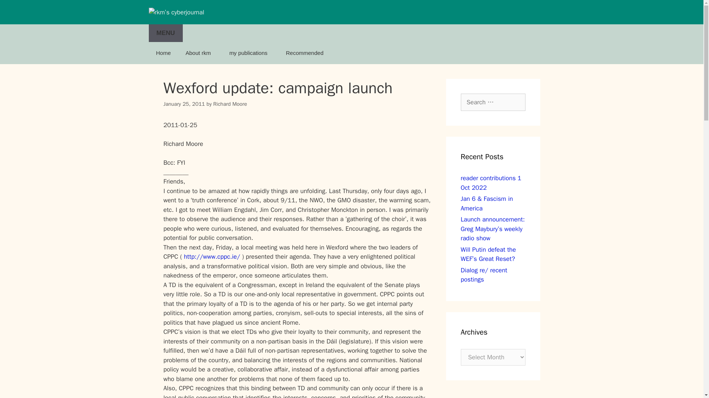  I want to click on reader contributions 1 Oct 2022, so click(491, 183).